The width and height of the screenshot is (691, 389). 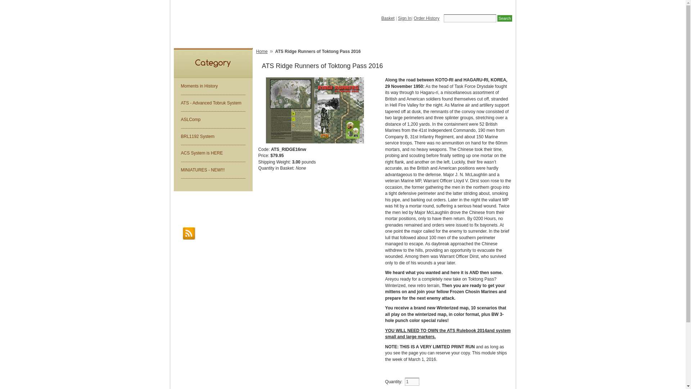 What do you see at coordinates (427, 38) in the screenshot?
I see `Checkout` at bounding box center [427, 38].